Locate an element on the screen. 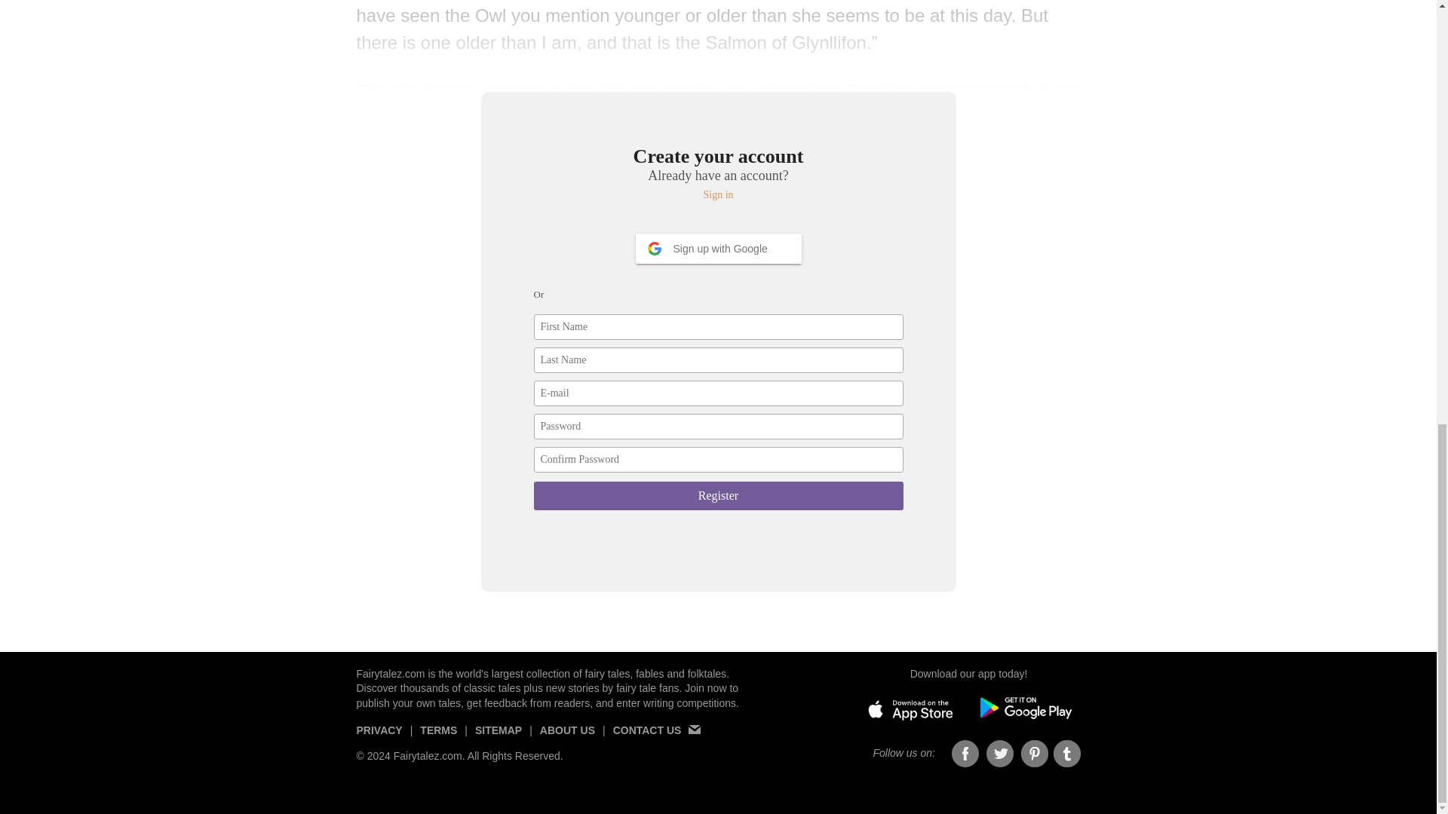 Image resolution: width=1448 pixels, height=814 pixels. Follow us on Tumblr is located at coordinates (1066, 754).